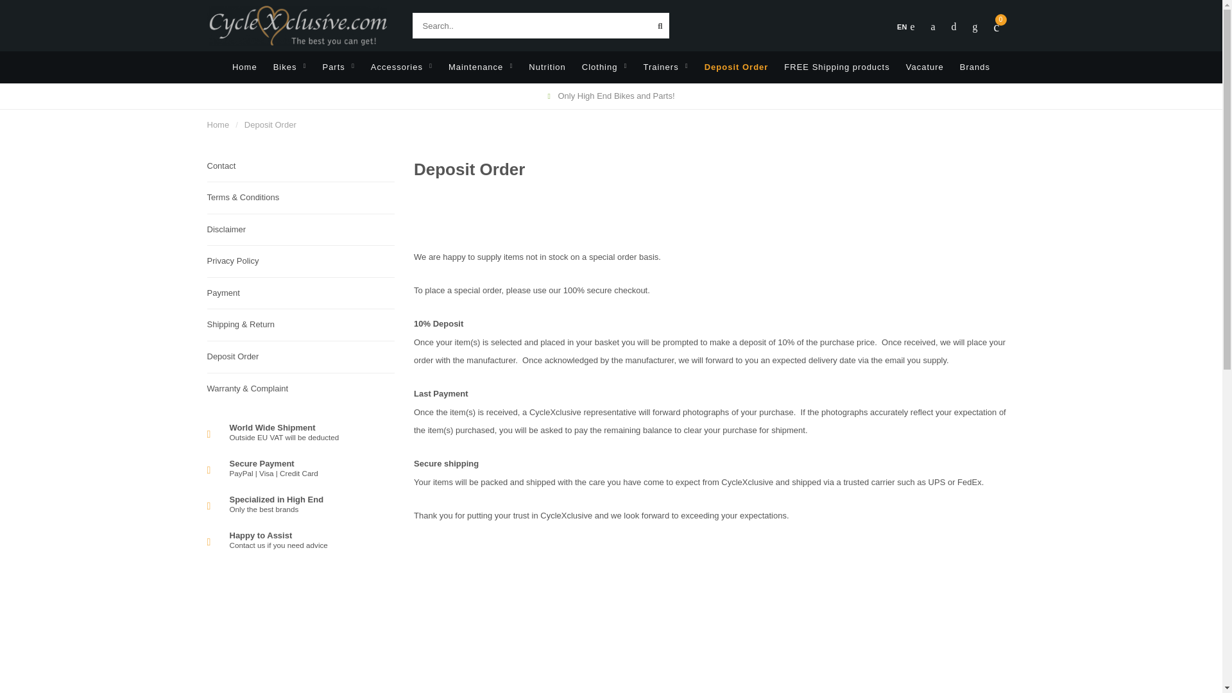 This screenshot has width=1232, height=693. What do you see at coordinates (932, 27) in the screenshot?
I see `My account` at bounding box center [932, 27].